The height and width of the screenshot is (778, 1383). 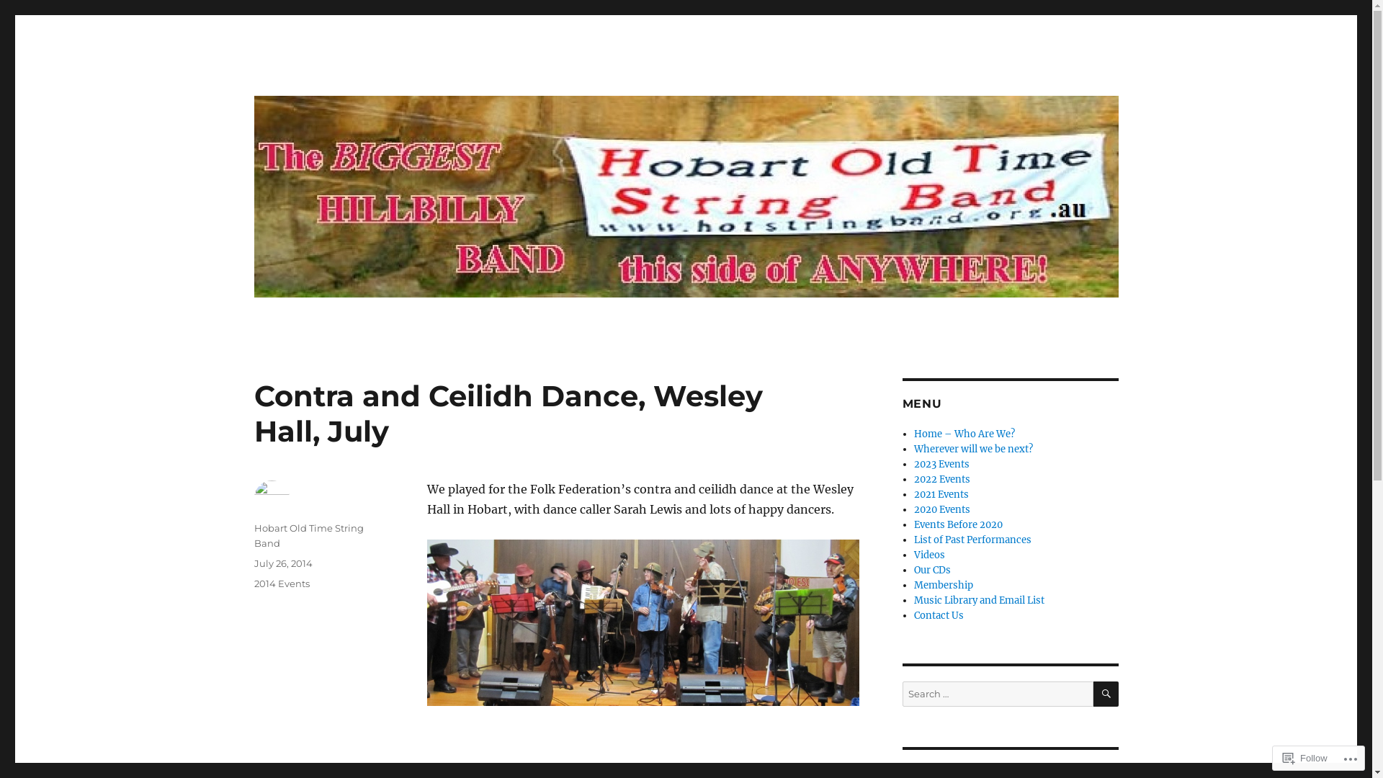 What do you see at coordinates (944, 585) in the screenshot?
I see `Membership` at bounding box center [944, 585].